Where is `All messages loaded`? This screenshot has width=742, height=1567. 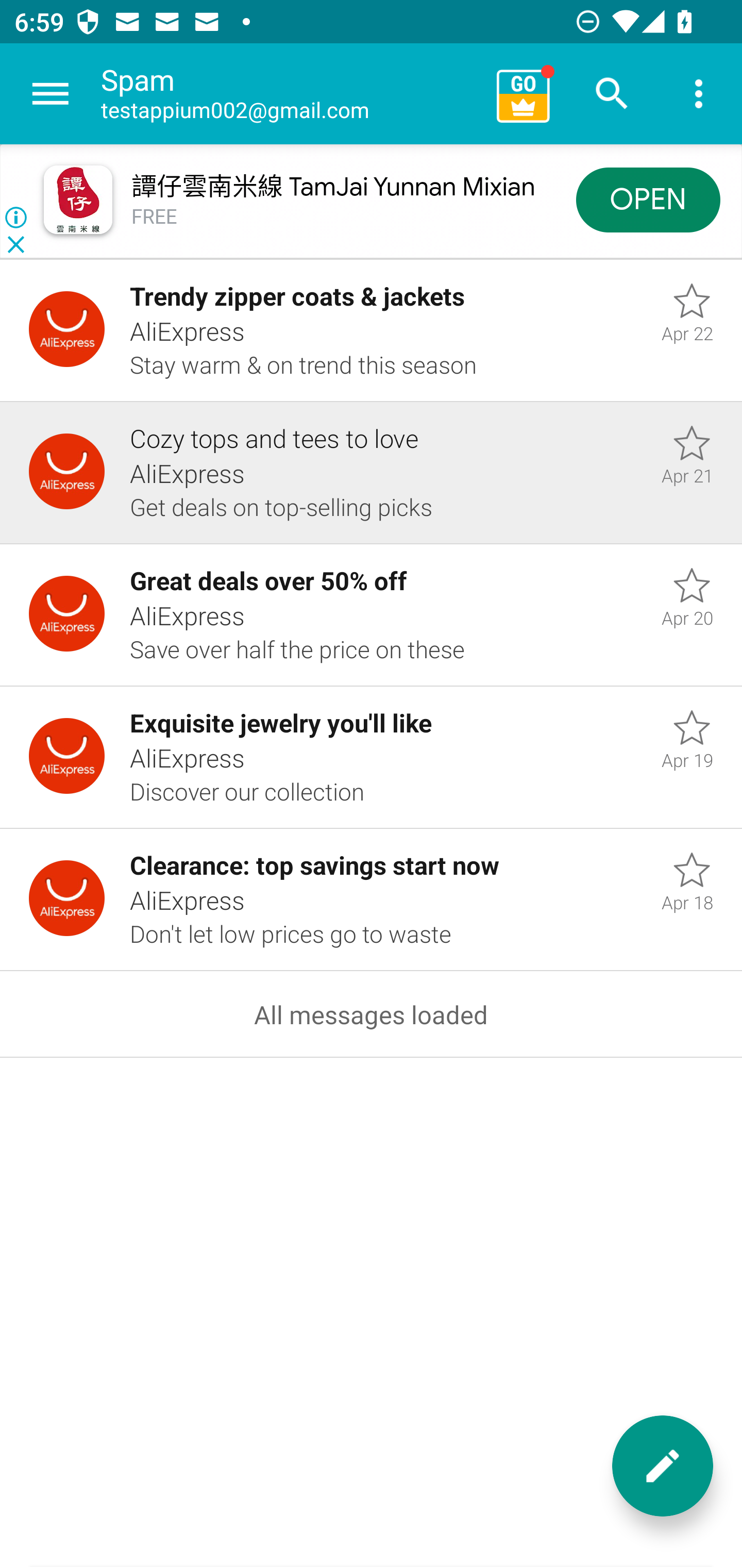
All messages loaded is located at coordinates (371, 1014).